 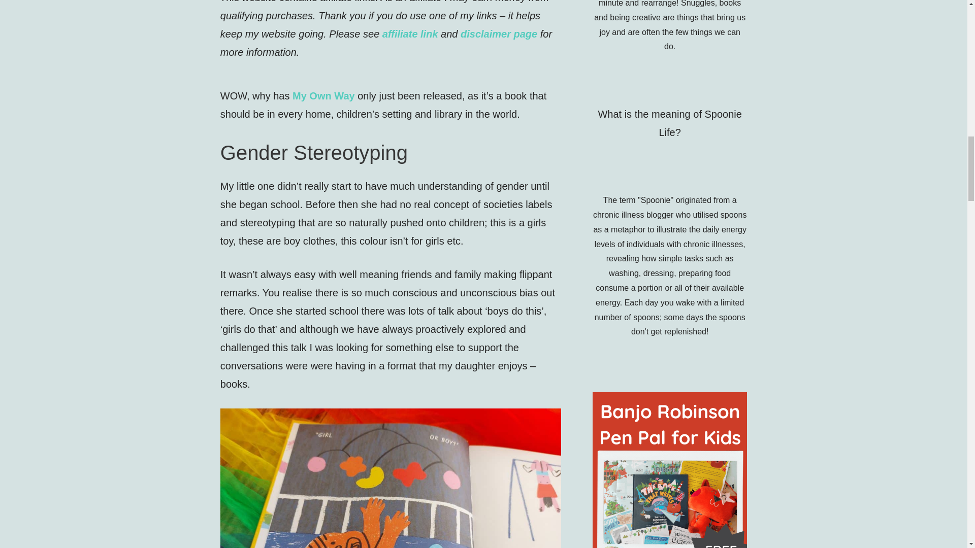 I want to click on My Own Way, so click(x=323, y=95).